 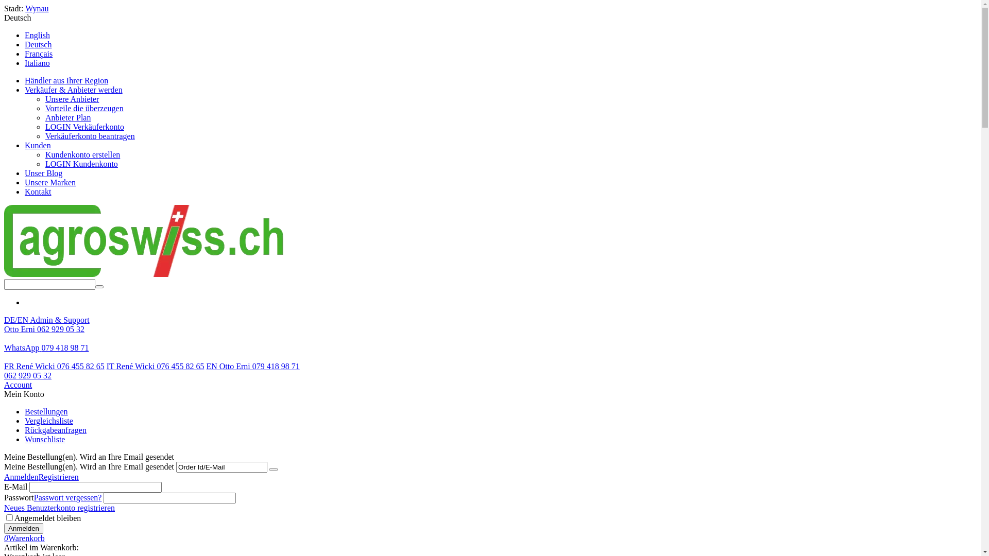 What do you see at coordinates (43, 173) in the screenshot?
I see `Unser Blog` at bounding box center [43, 173].